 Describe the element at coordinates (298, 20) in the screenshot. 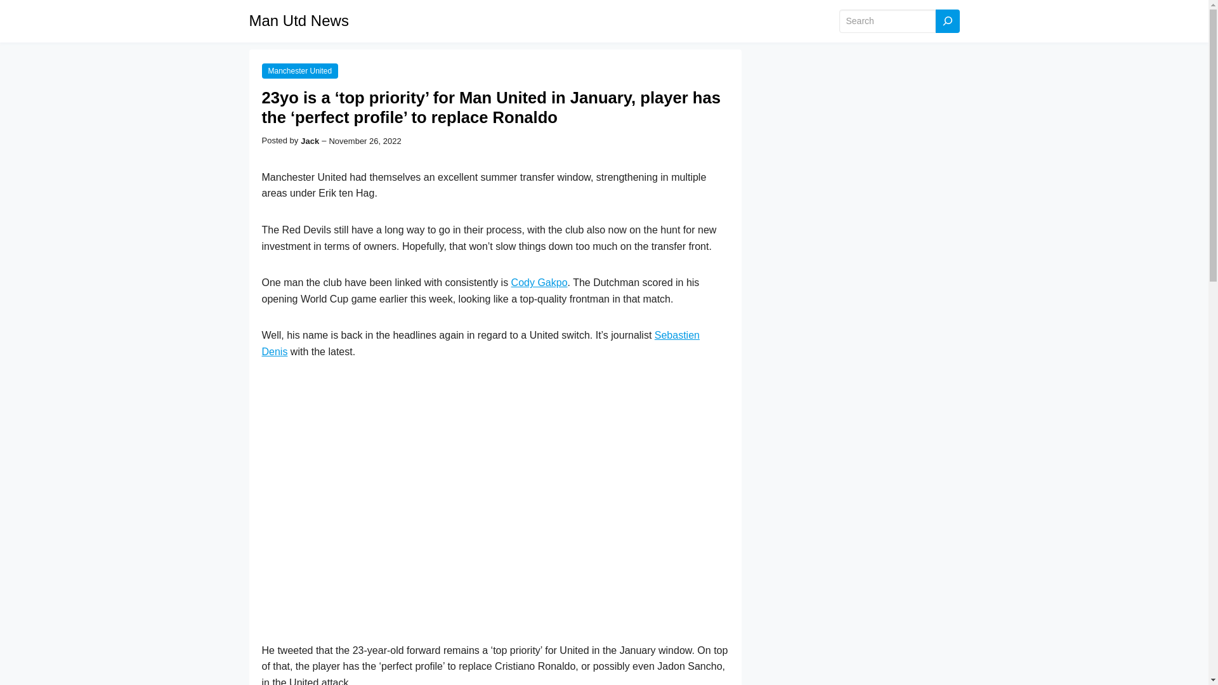

I see `Man Utd News` at that location.